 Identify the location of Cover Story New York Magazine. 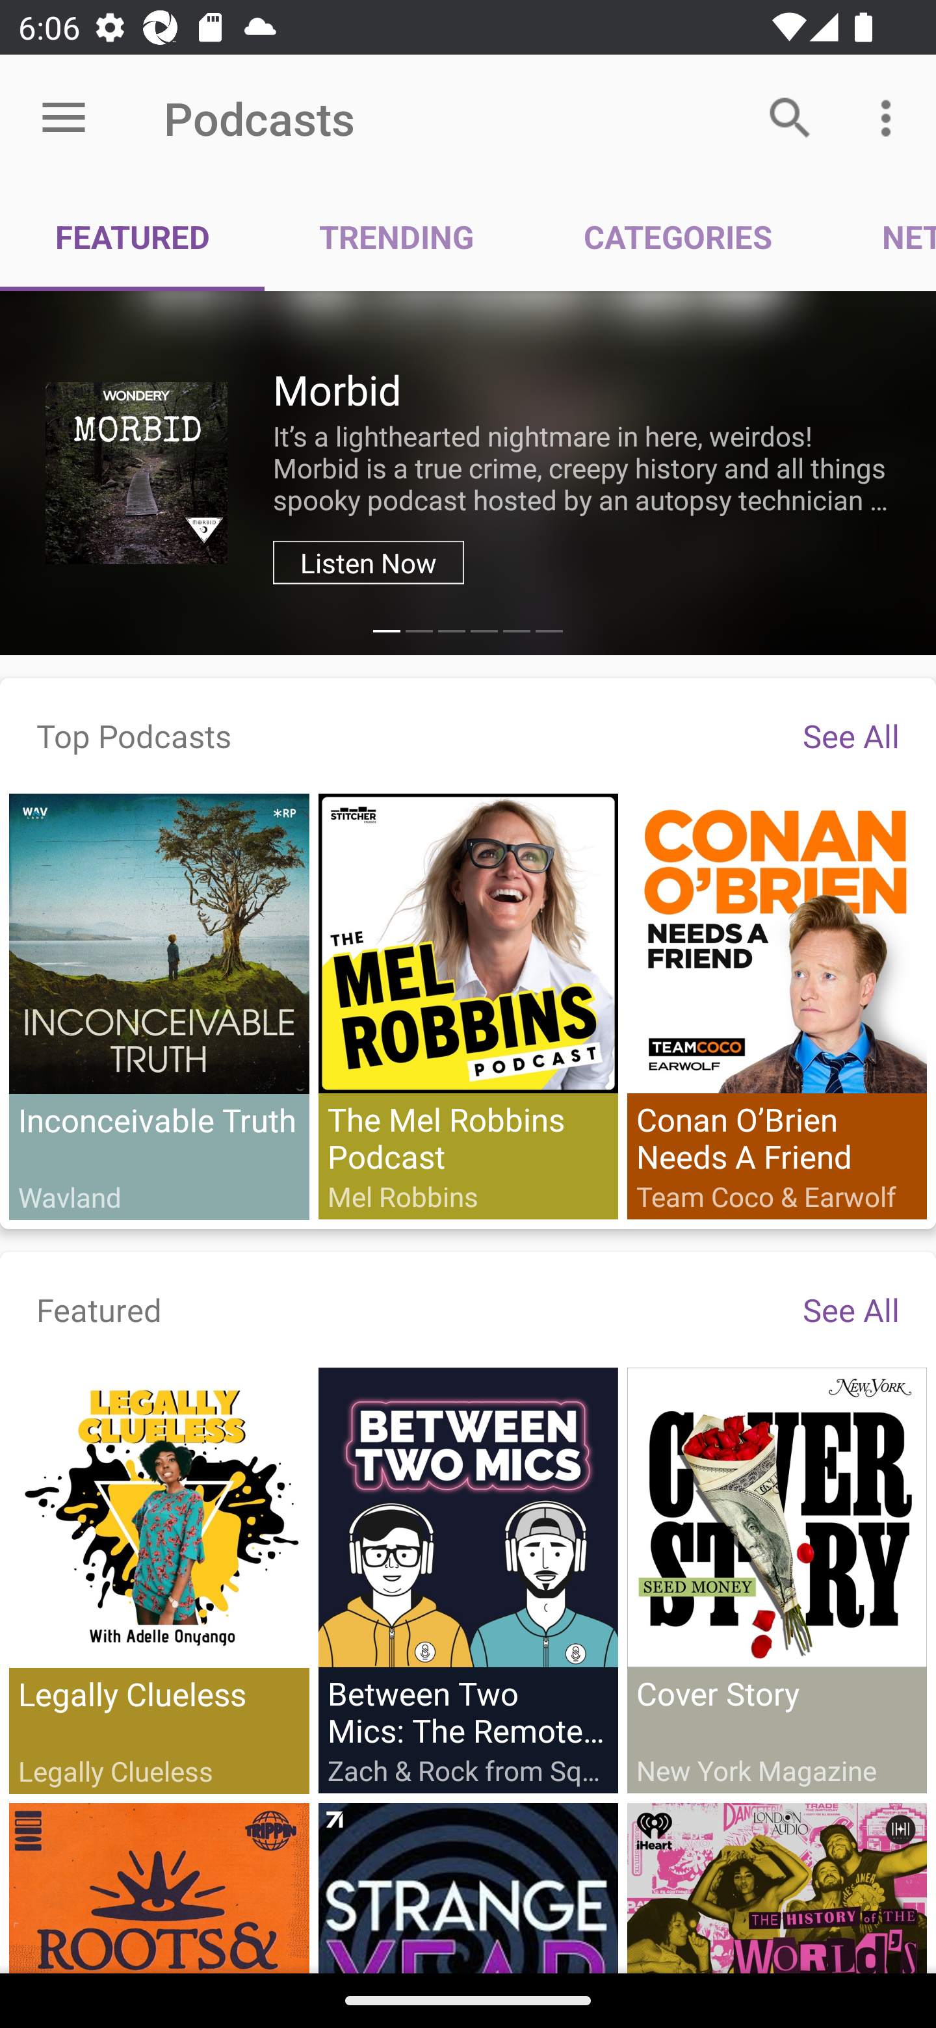
(776, 1579).